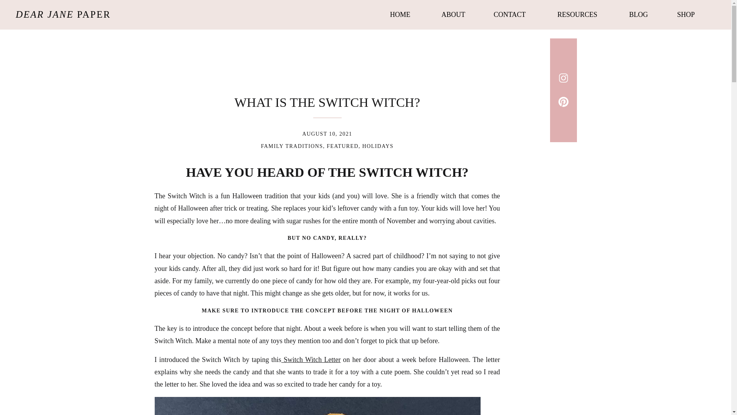 The width and height of the screenshot is (737, 415). Describe the element at coordinates (311, 360) in the screenshot. I see `Switch Witch Letter` at that location.